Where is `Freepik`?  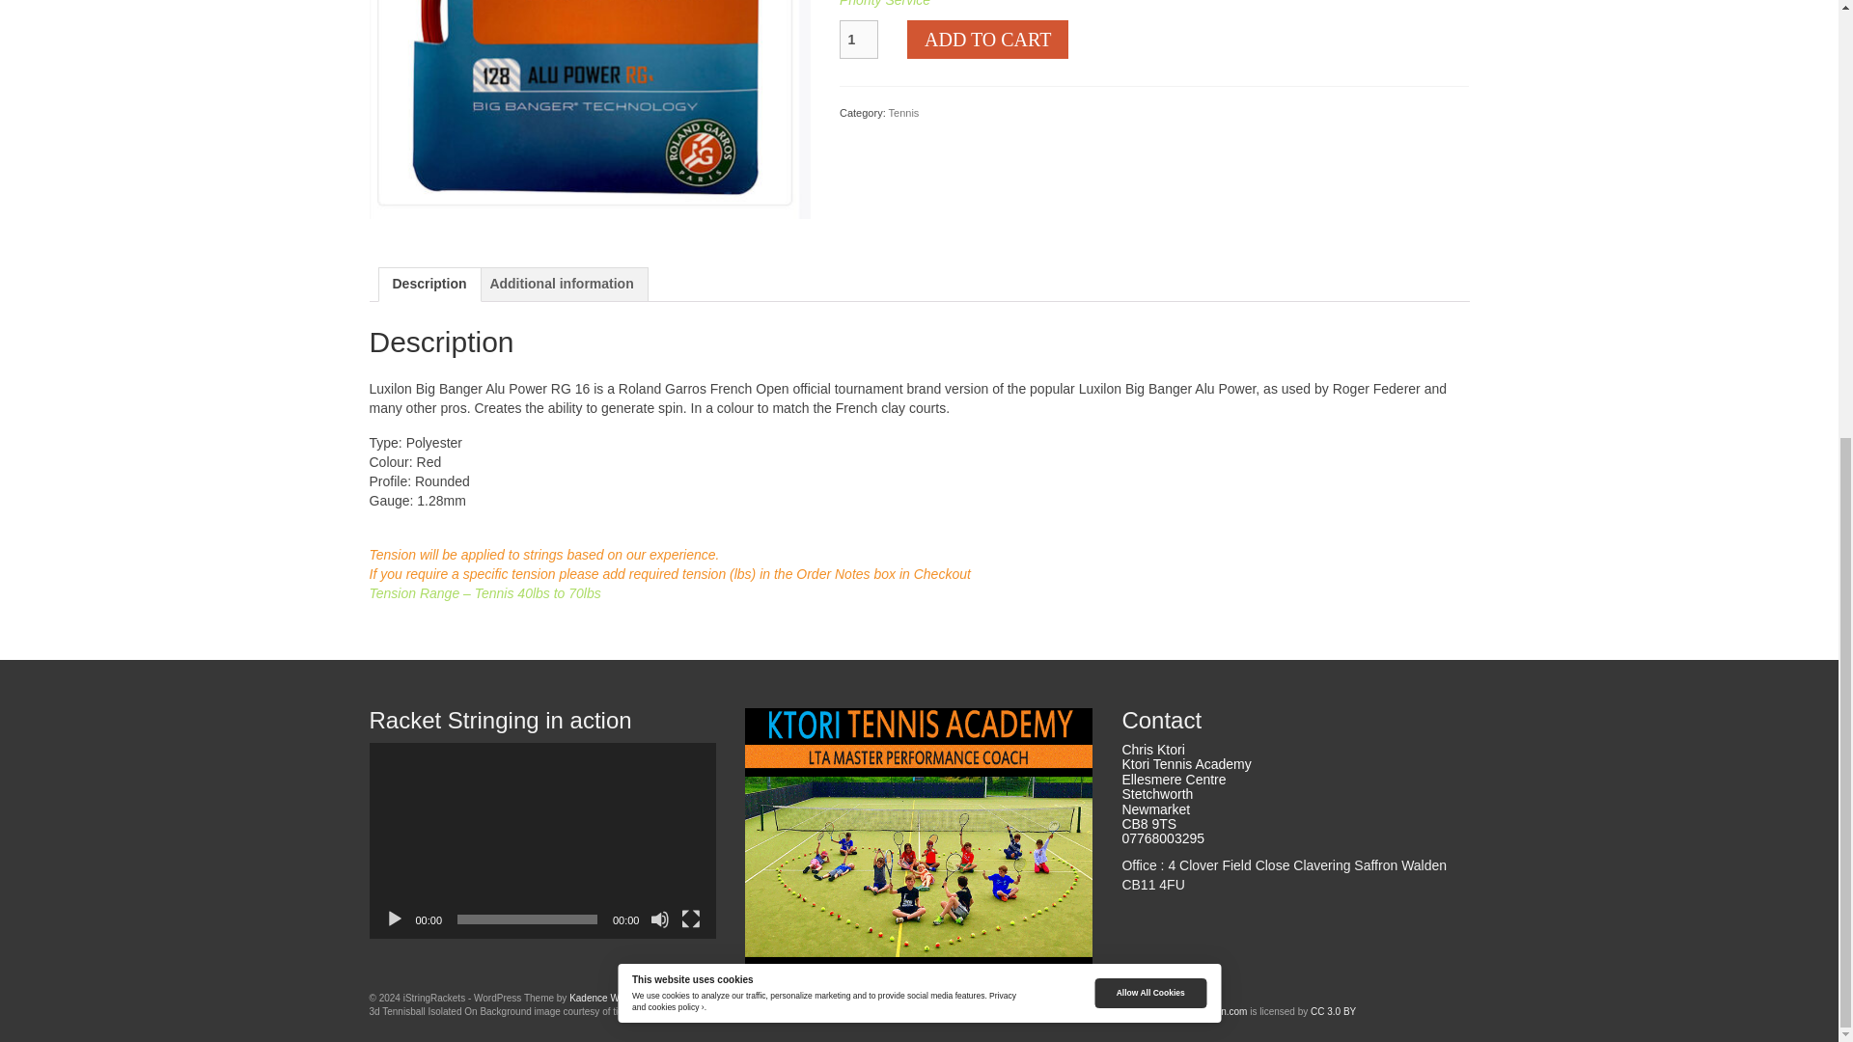 Freepik is located at coordinates (1131, 1011).